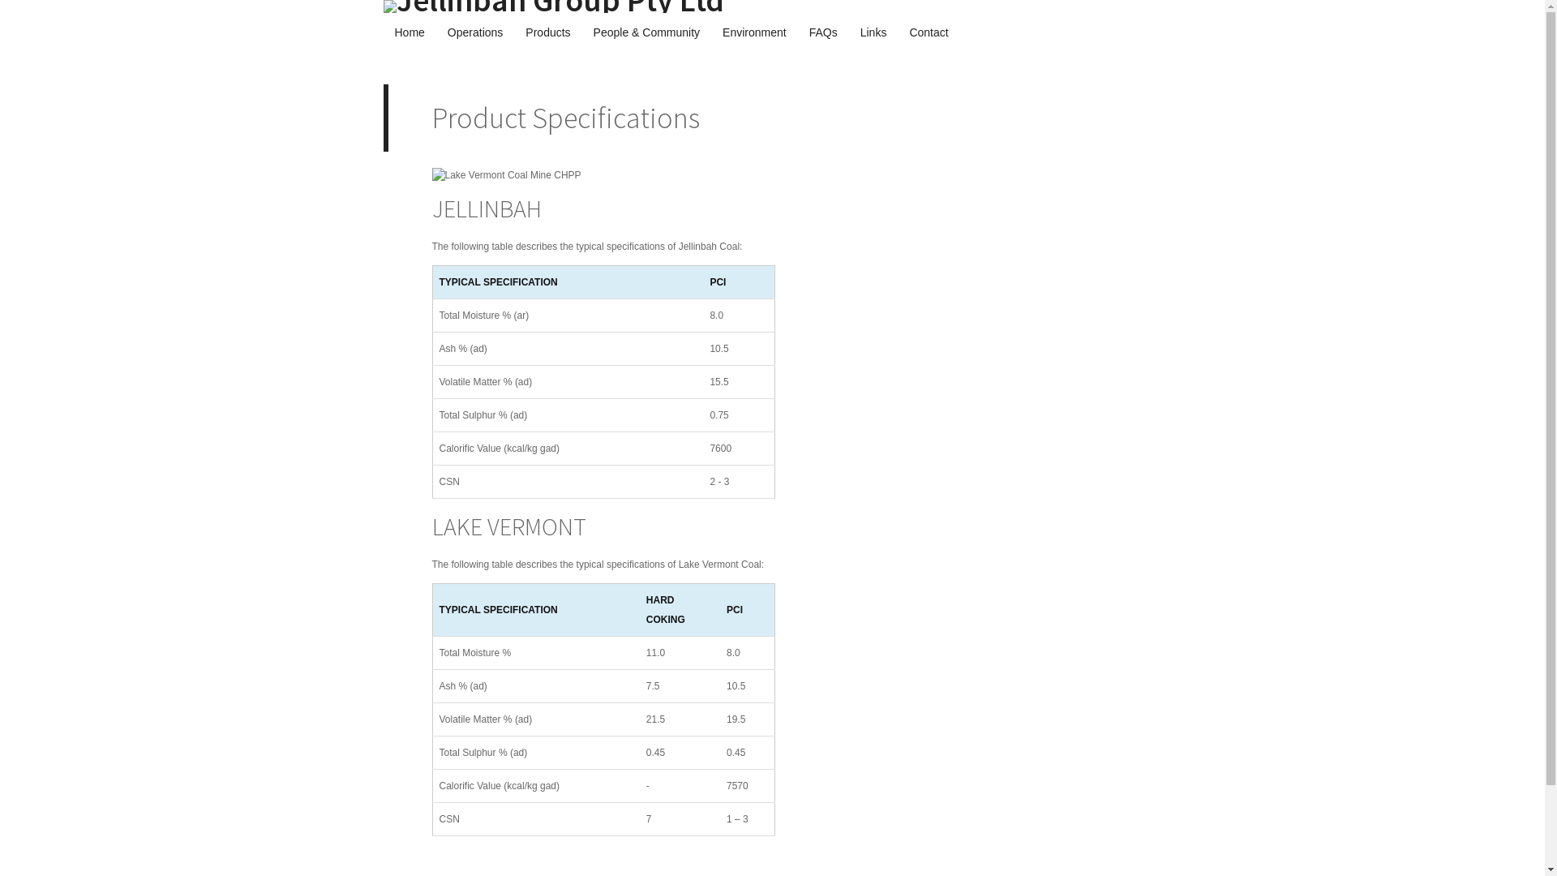 The width and height of the screenshot is (1557, 876). What do you see at coordinates (754, 32) in the screenshot?
I see `Environment` at bounding box center [754, 32].